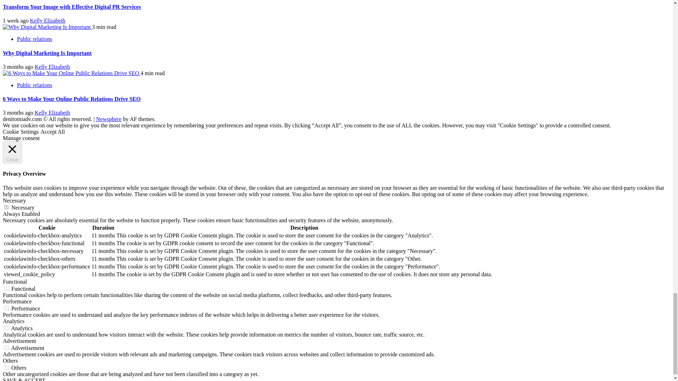 The height and width of the screenshot is (381, 678). I want to click on on, so click(6, 367).